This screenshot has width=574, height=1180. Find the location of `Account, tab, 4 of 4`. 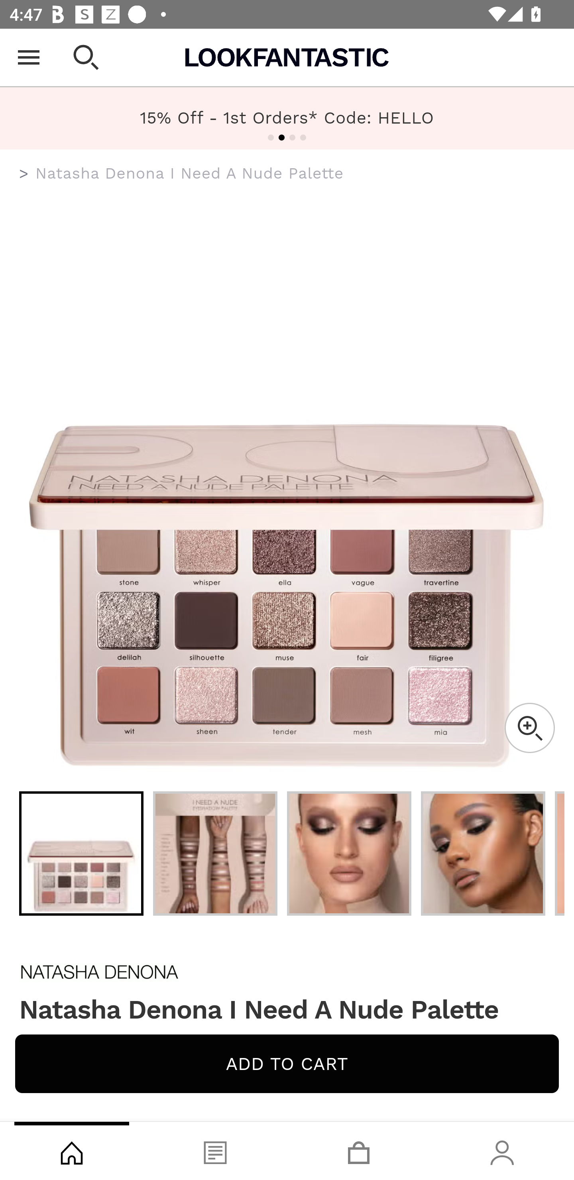

Account, tab, 4 of 4 is located at coordinates (502, 1151).